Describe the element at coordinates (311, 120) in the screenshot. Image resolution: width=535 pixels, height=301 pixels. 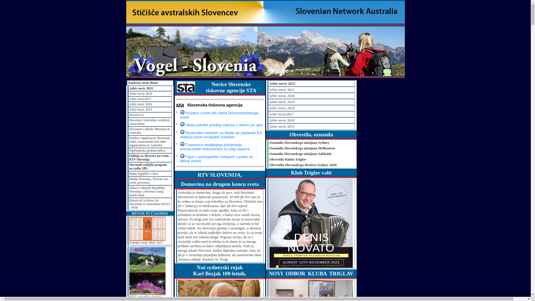
I see `Arhiv novic 2016` at that location.